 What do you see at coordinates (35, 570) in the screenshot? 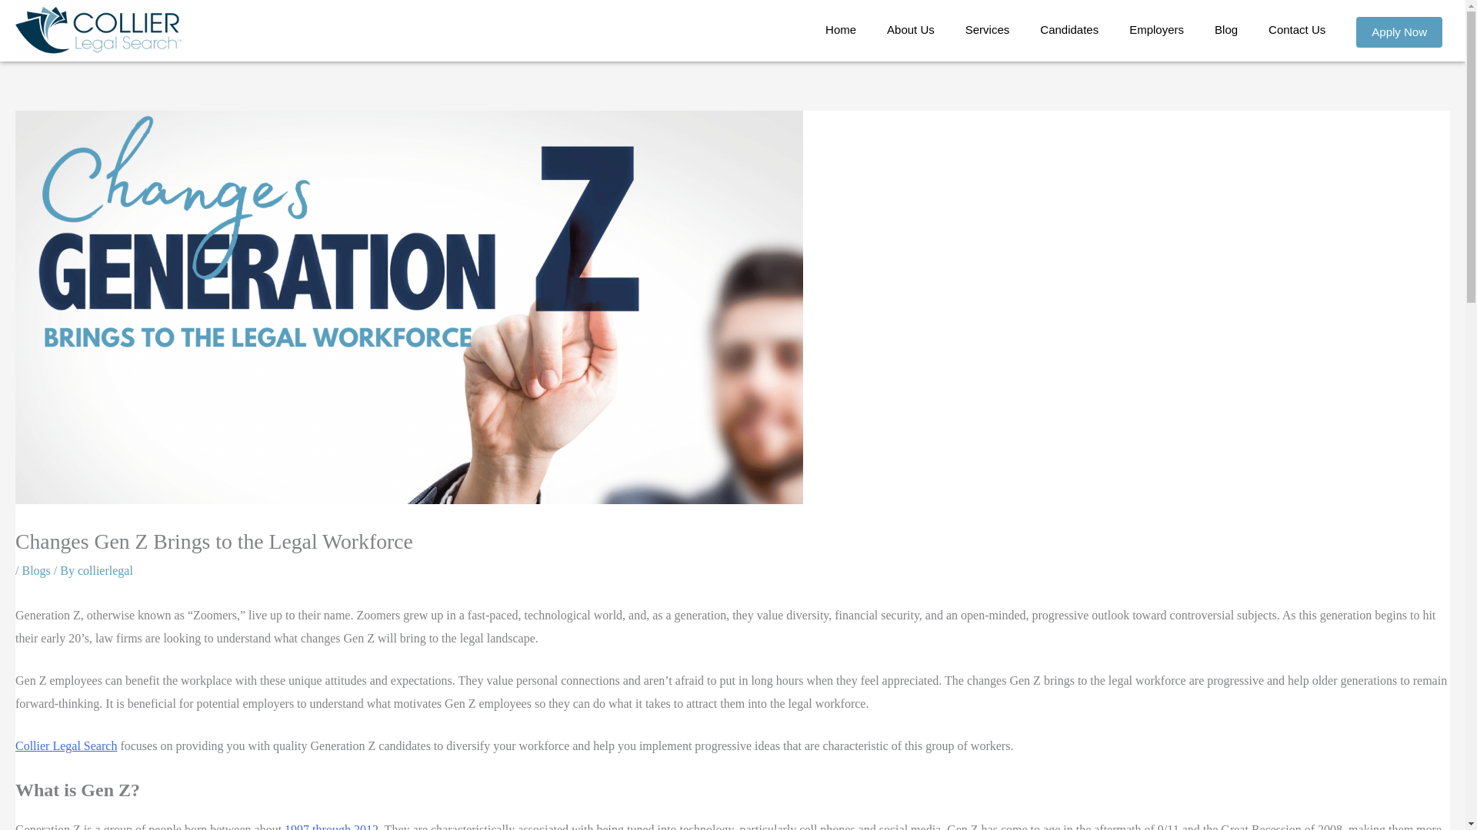
I see `Blogs` at bounding box center [35, 570].